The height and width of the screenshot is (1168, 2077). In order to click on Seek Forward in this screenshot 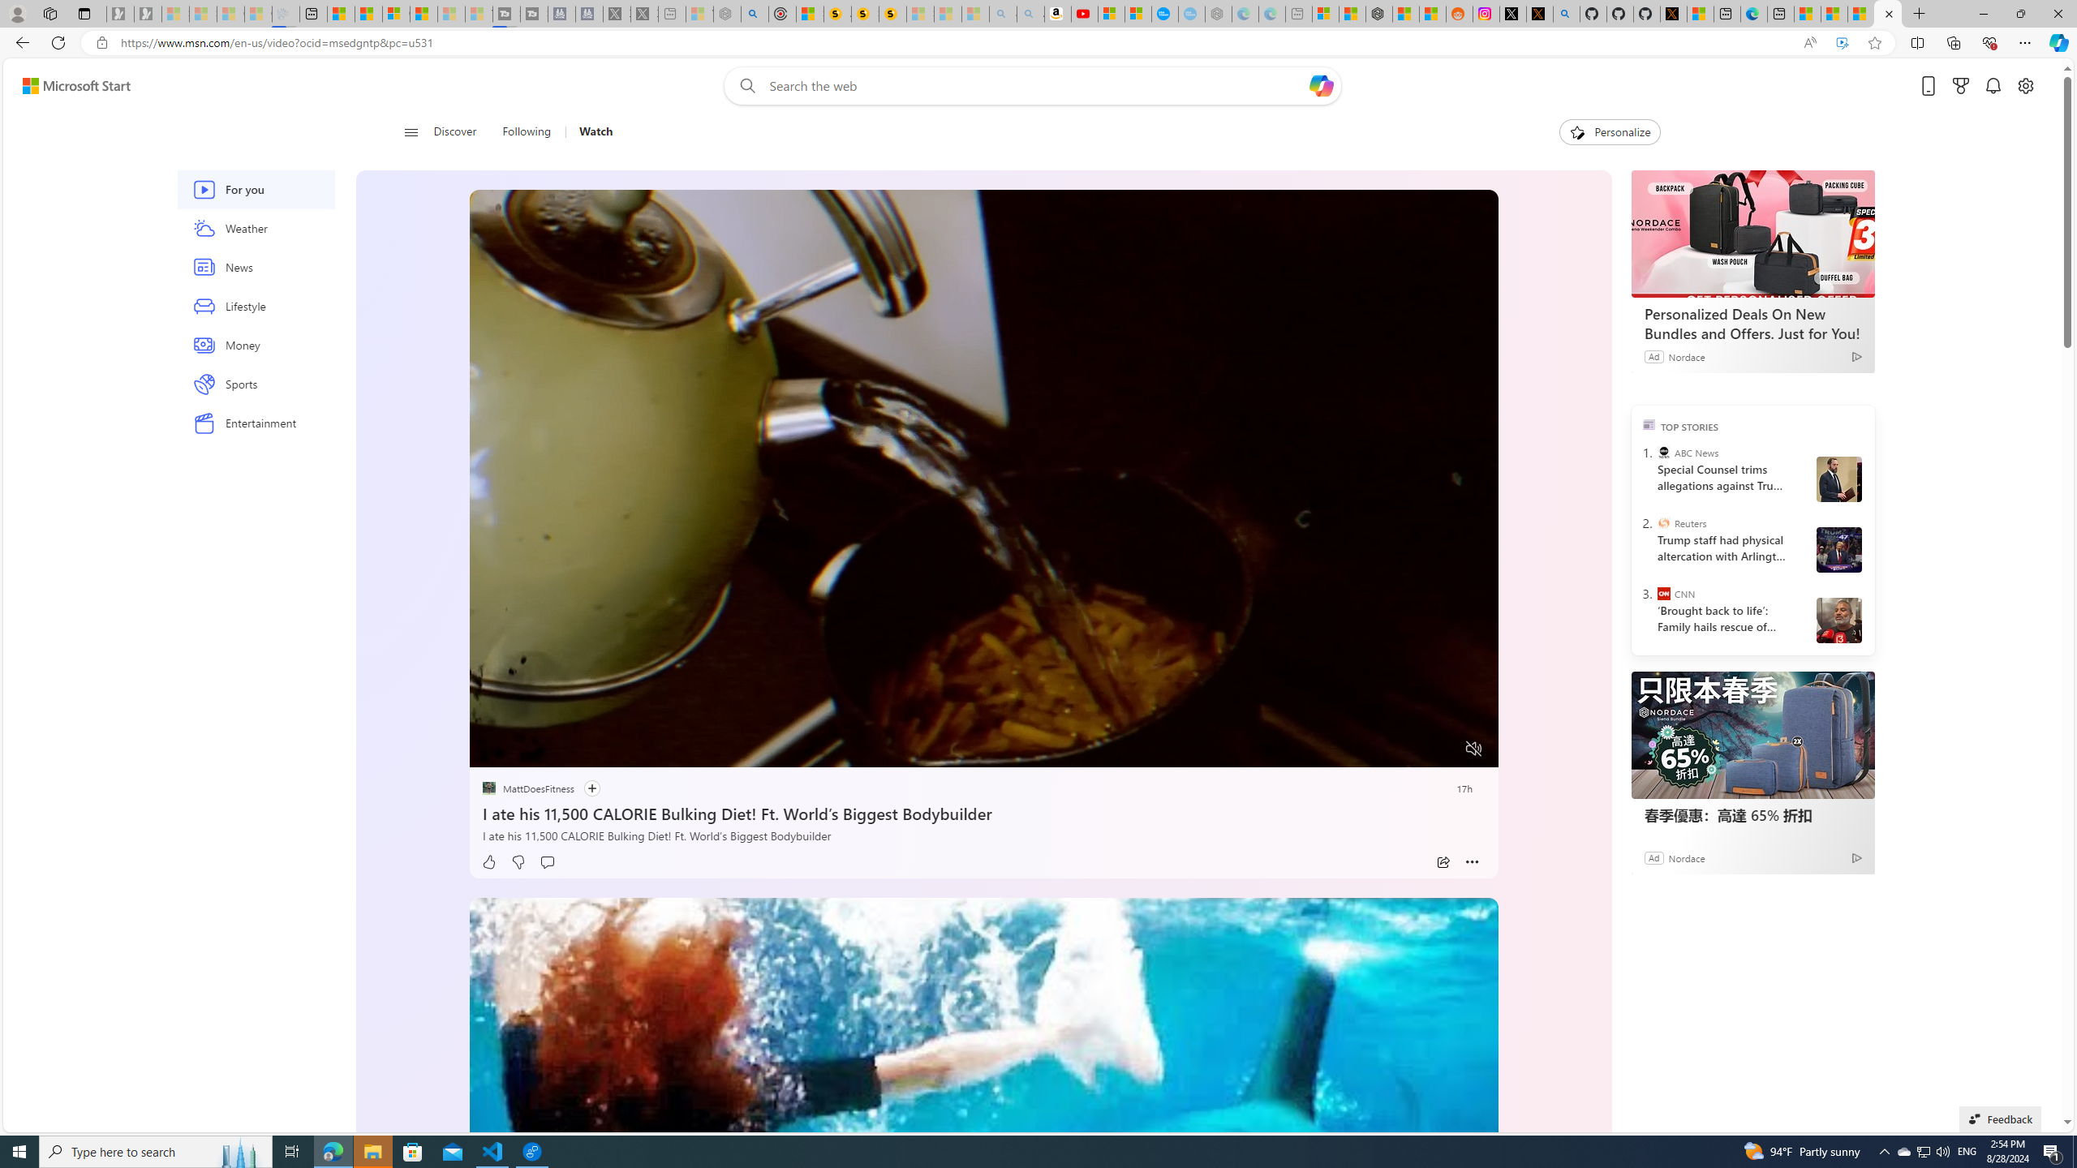, I will do `click(558, 749)`.